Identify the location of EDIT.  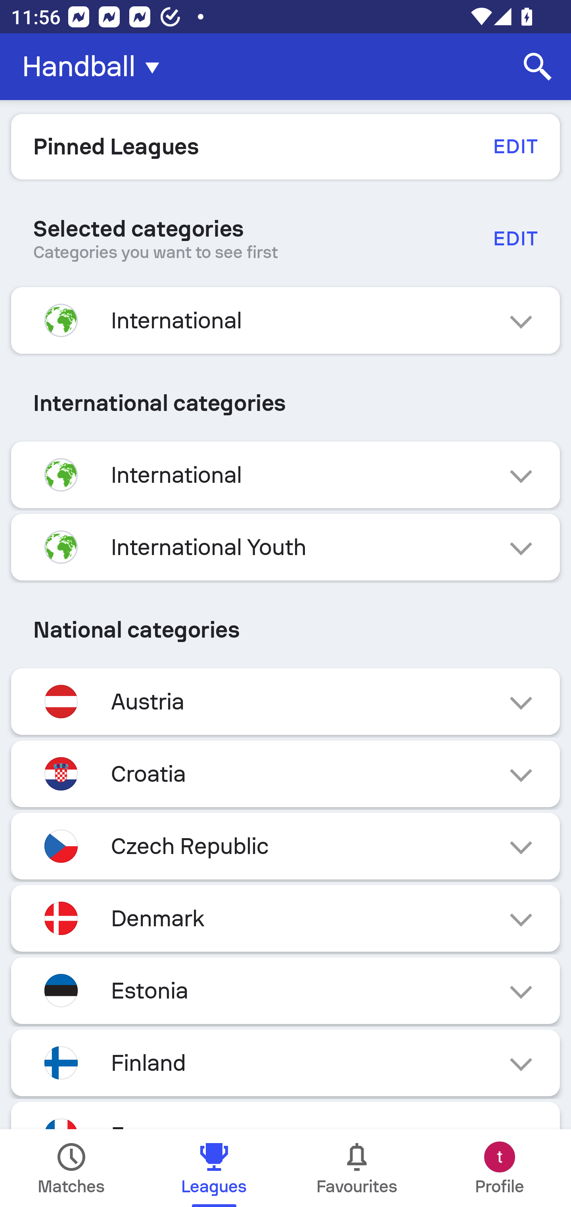
(515, 146).